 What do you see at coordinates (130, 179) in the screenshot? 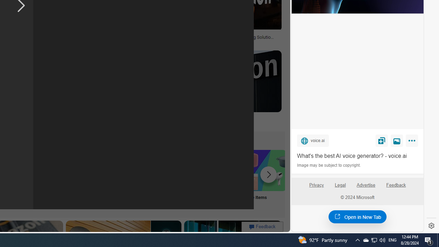
I see `Amazon Prime Shopping Online Prime Shopping Online` at bounding box center [130, 179].